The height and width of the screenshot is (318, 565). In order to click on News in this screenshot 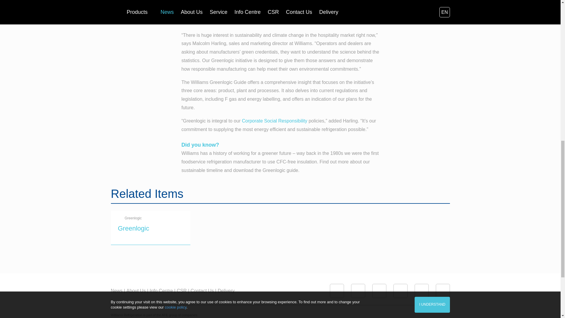, I will do `click(118, 291)`.